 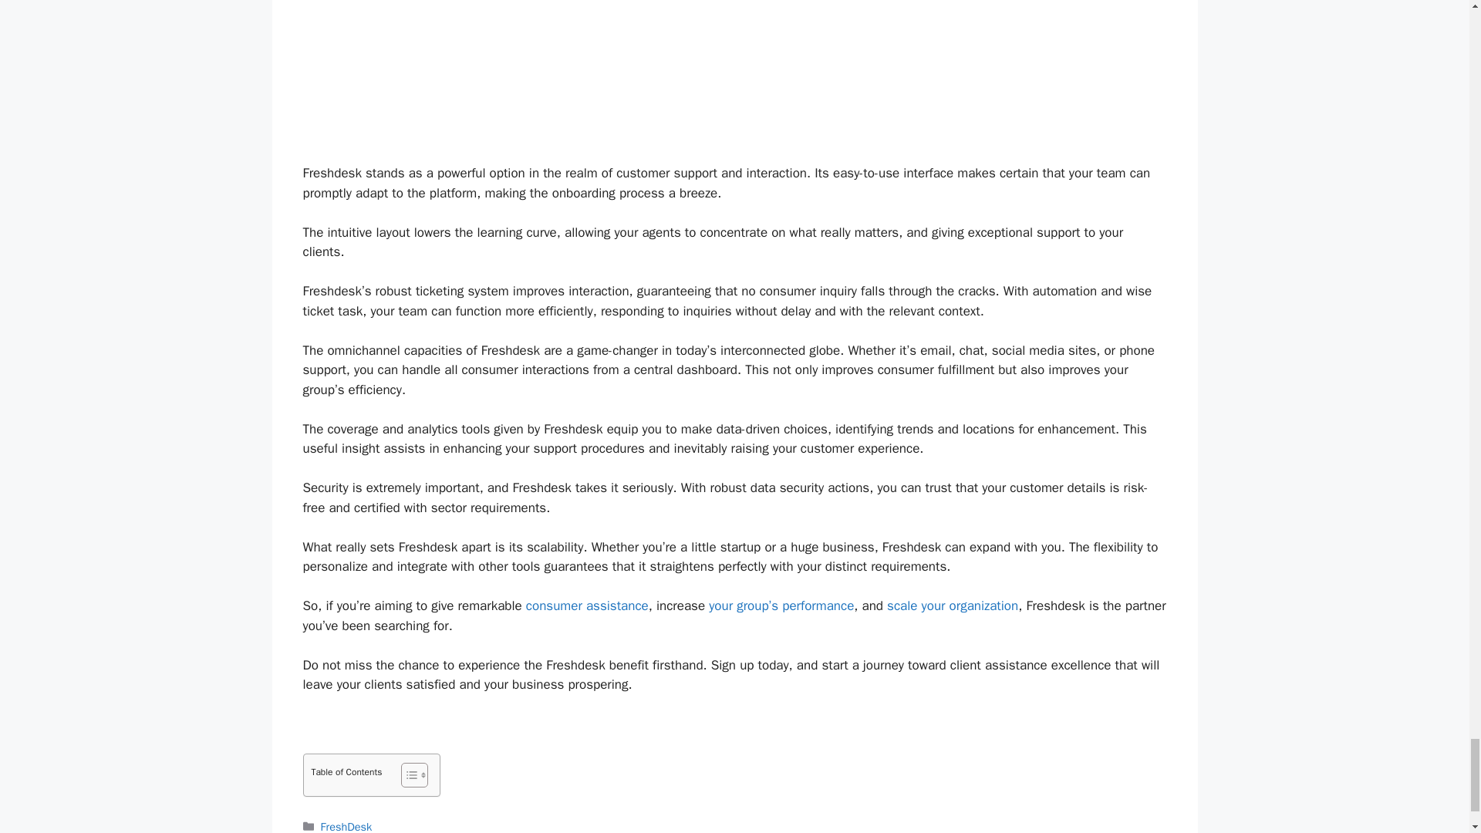 I want to click on scale your organization, so click(x=953, y=605).